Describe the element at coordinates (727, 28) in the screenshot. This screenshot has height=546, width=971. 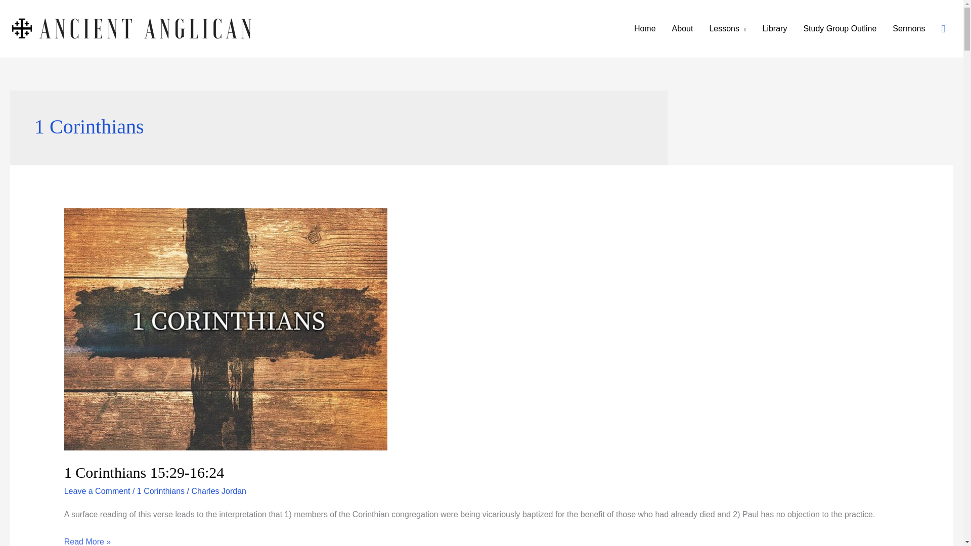
I see `Lessons` at that location.